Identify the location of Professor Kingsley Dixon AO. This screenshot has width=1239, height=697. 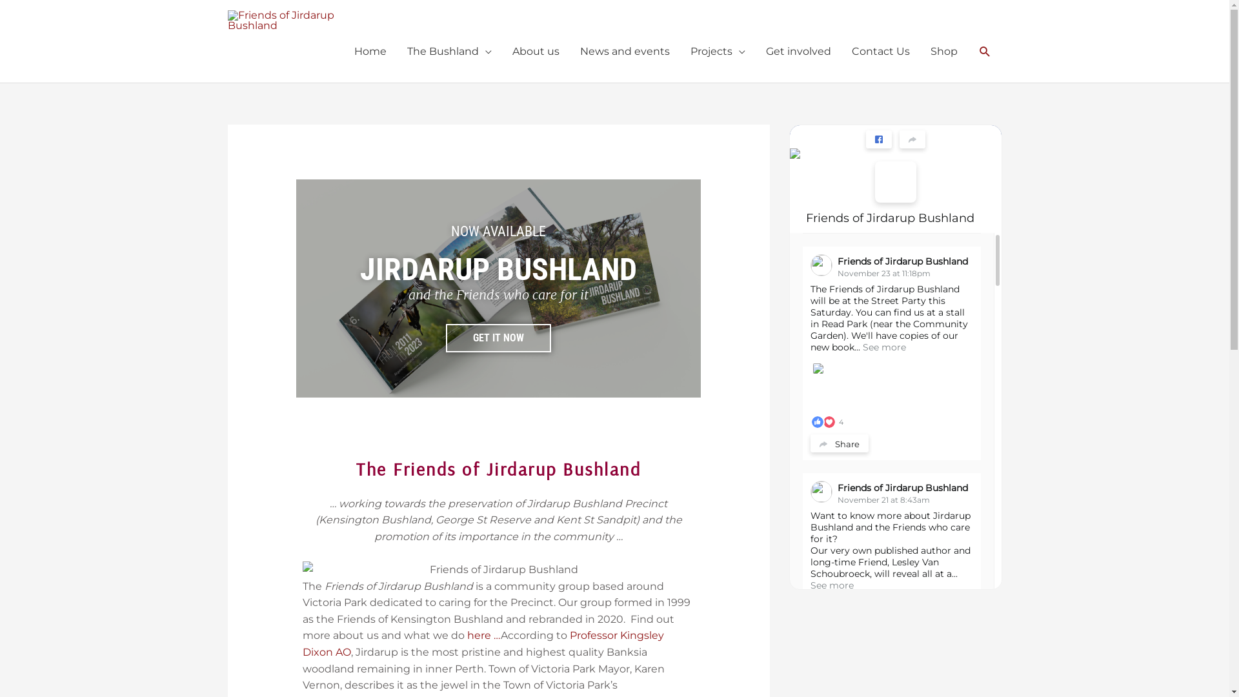
(483, 644).